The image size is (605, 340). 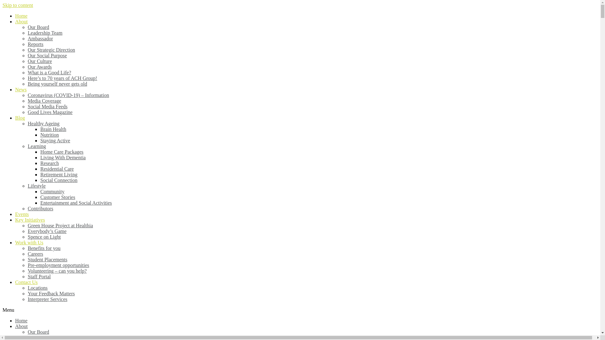 I want to click on Spence on Light, so click(x=44, y=237).